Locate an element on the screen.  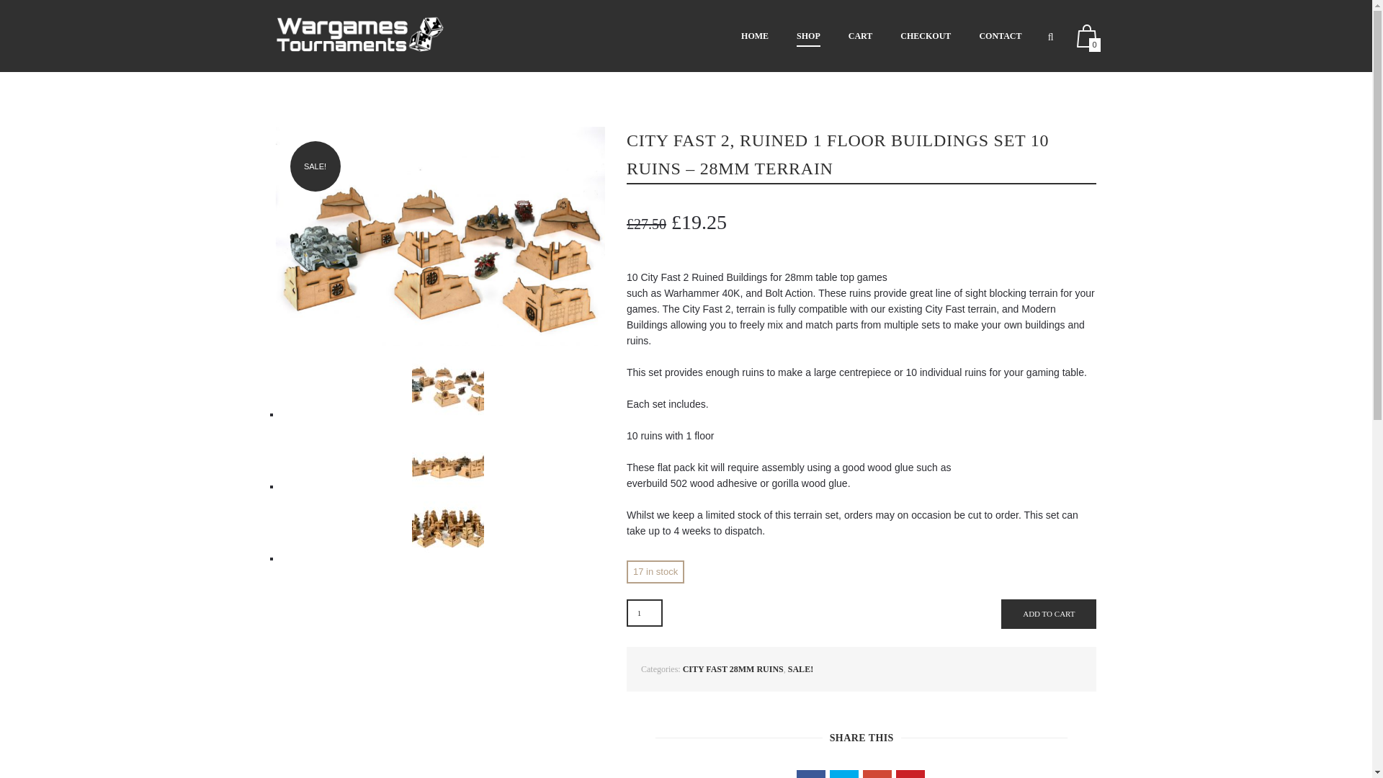
Shop is located at coordinates (808, 36).